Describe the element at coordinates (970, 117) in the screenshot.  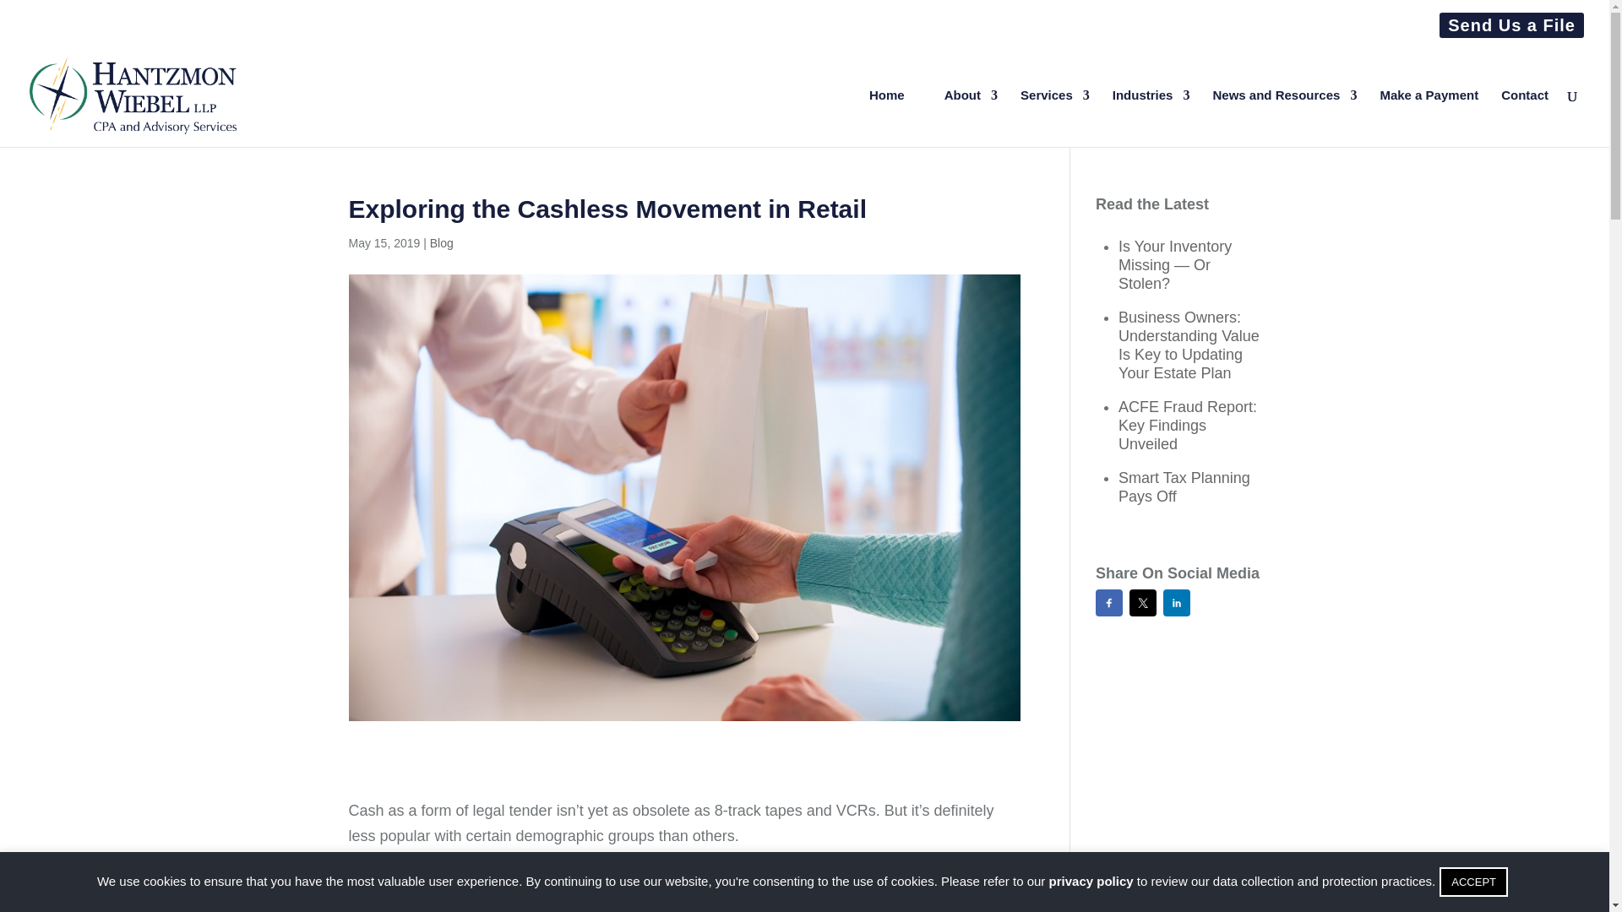
I see `About Us` at that location.